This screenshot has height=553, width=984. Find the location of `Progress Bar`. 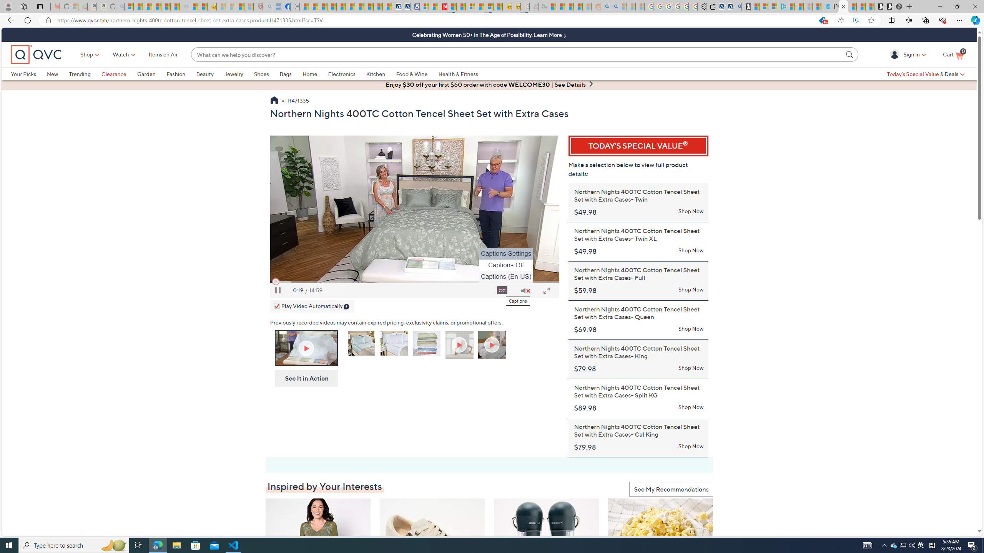

Progress Bar is located at coordinates (414, 282).